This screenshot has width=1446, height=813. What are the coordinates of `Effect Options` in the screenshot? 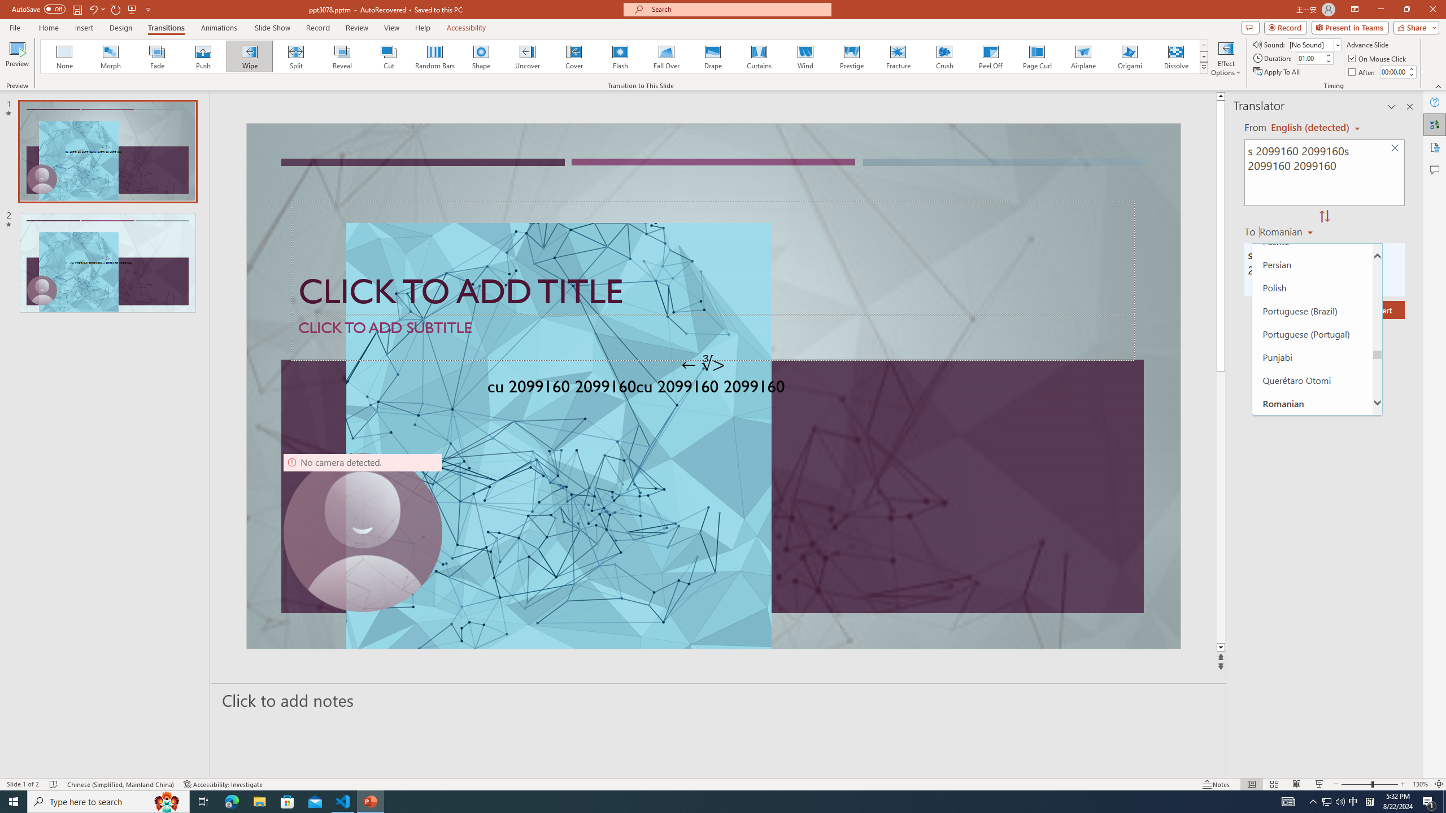 It's located at (1226, 58).